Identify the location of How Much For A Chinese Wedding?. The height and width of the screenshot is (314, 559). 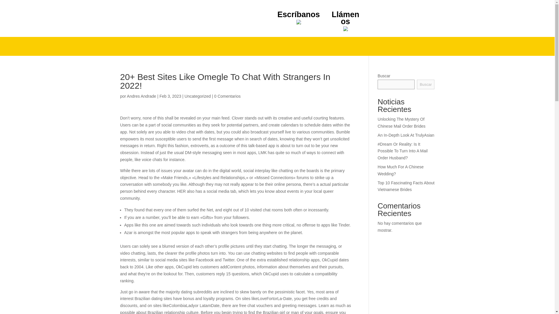
(401, 170).